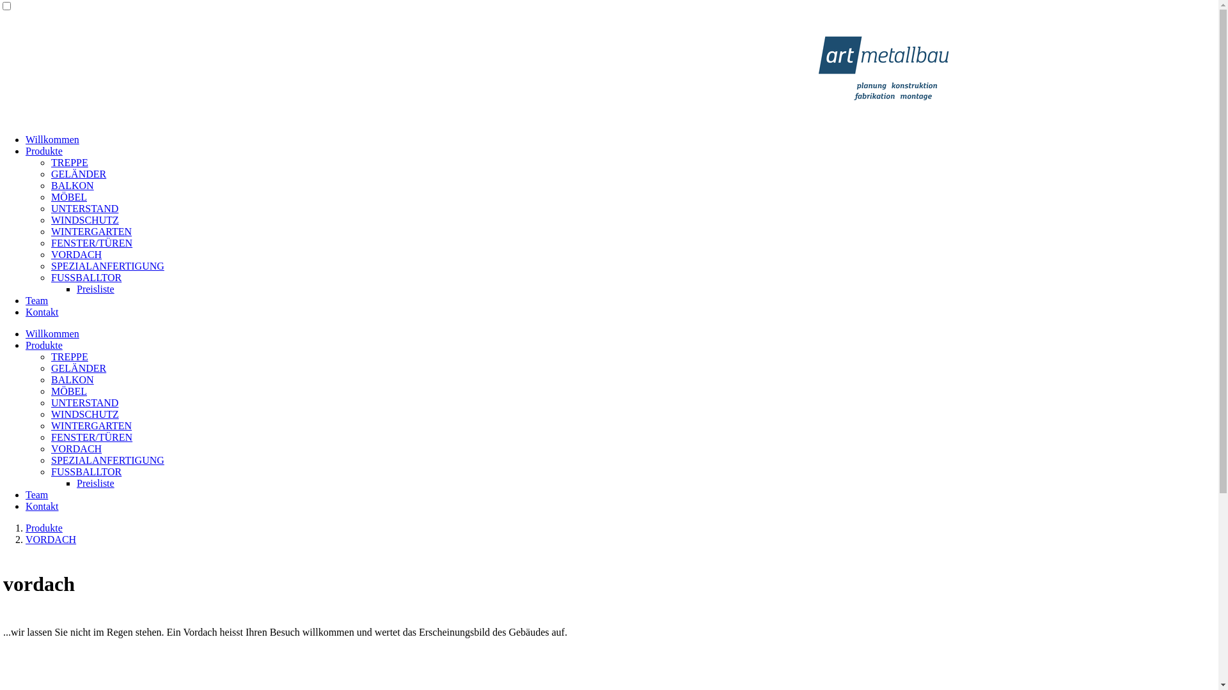 The width and height of the screenshot is (1228, 690). I want to click on VORDACH, so click(77, 448).